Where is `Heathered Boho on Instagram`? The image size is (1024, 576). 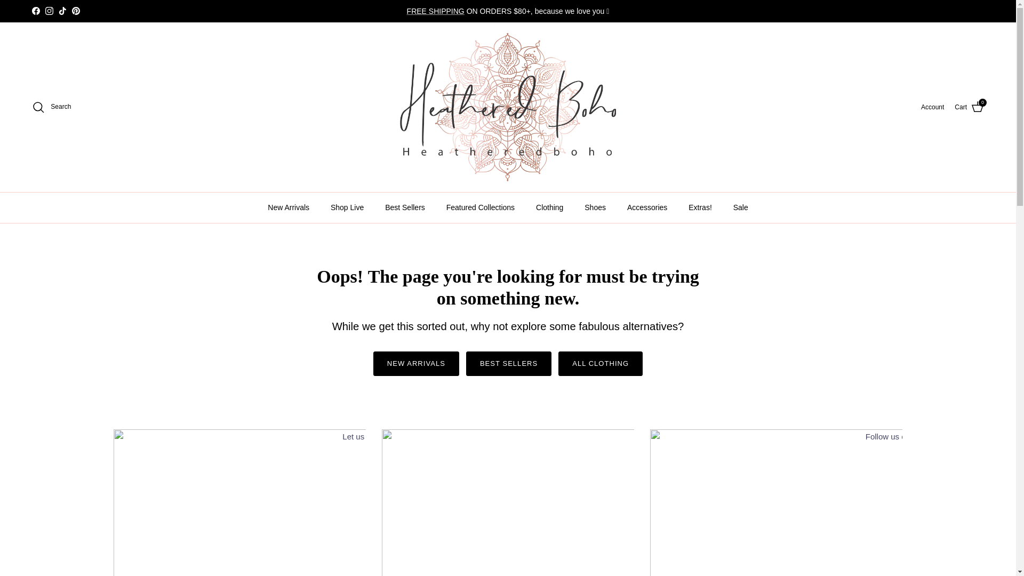 Heathered Boho on Instagram is located at coordinates (49, 11).